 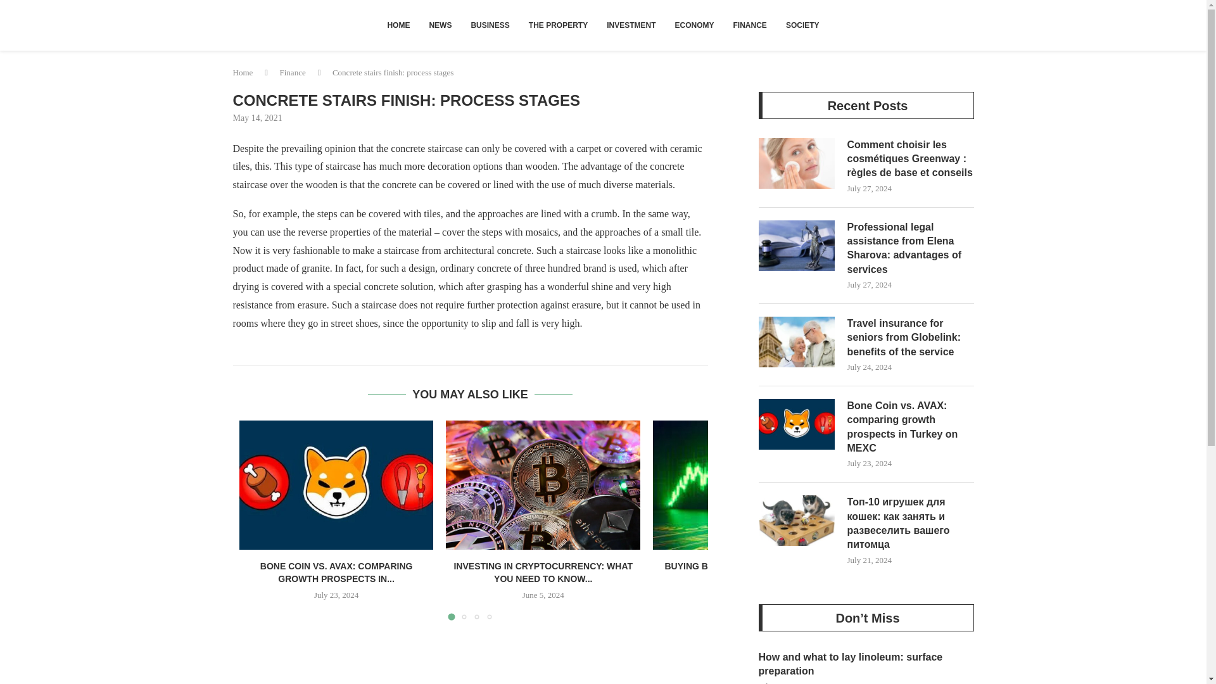 I want to click on THE PROPERTY, so click(x=557, y=25).